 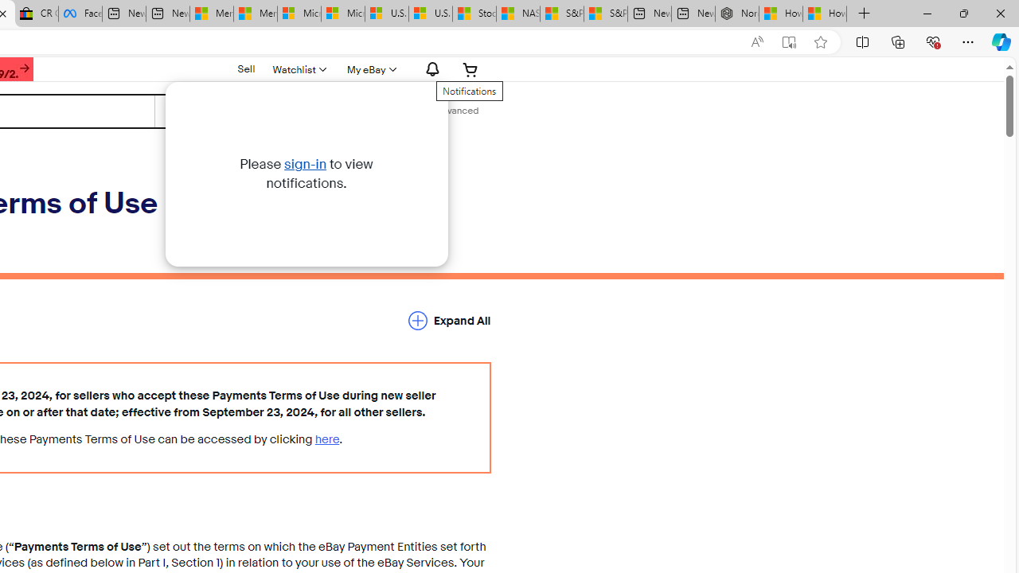 I want to click on Please sign-in to view notifications., so click(x=430, y=69).